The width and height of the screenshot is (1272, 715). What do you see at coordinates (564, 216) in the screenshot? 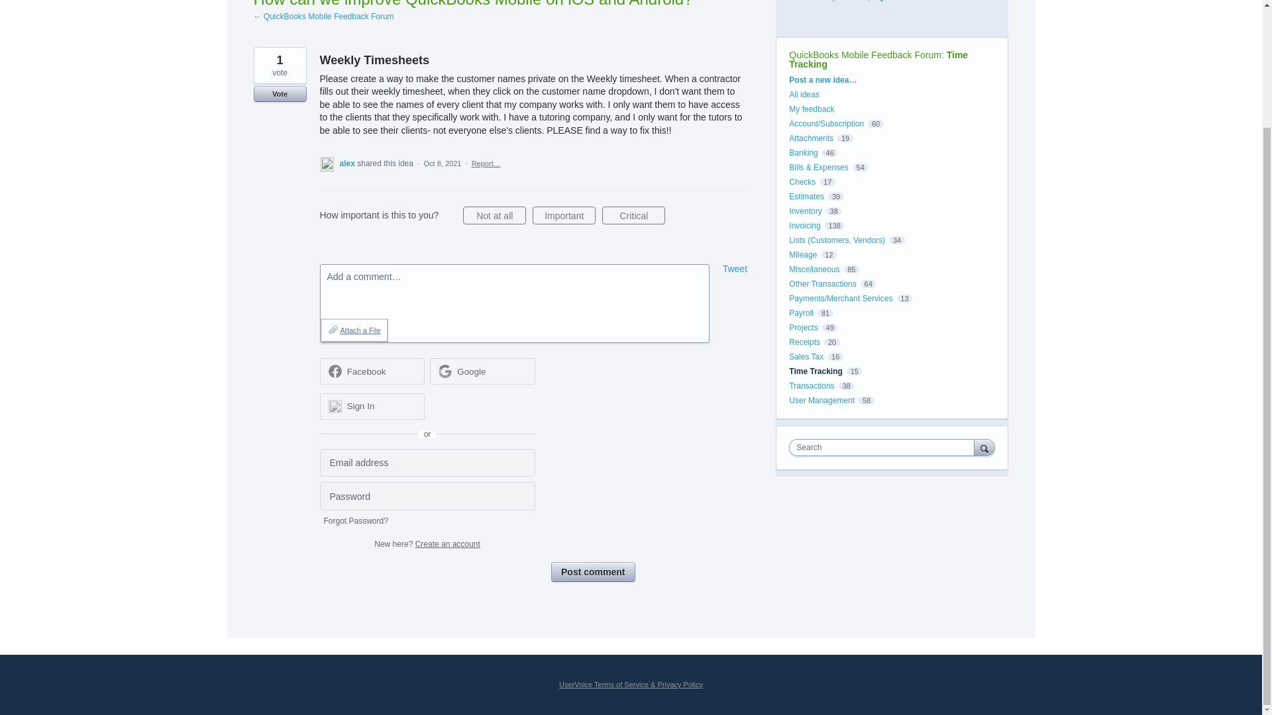
I see `Important` at bounding box center [564, 216].